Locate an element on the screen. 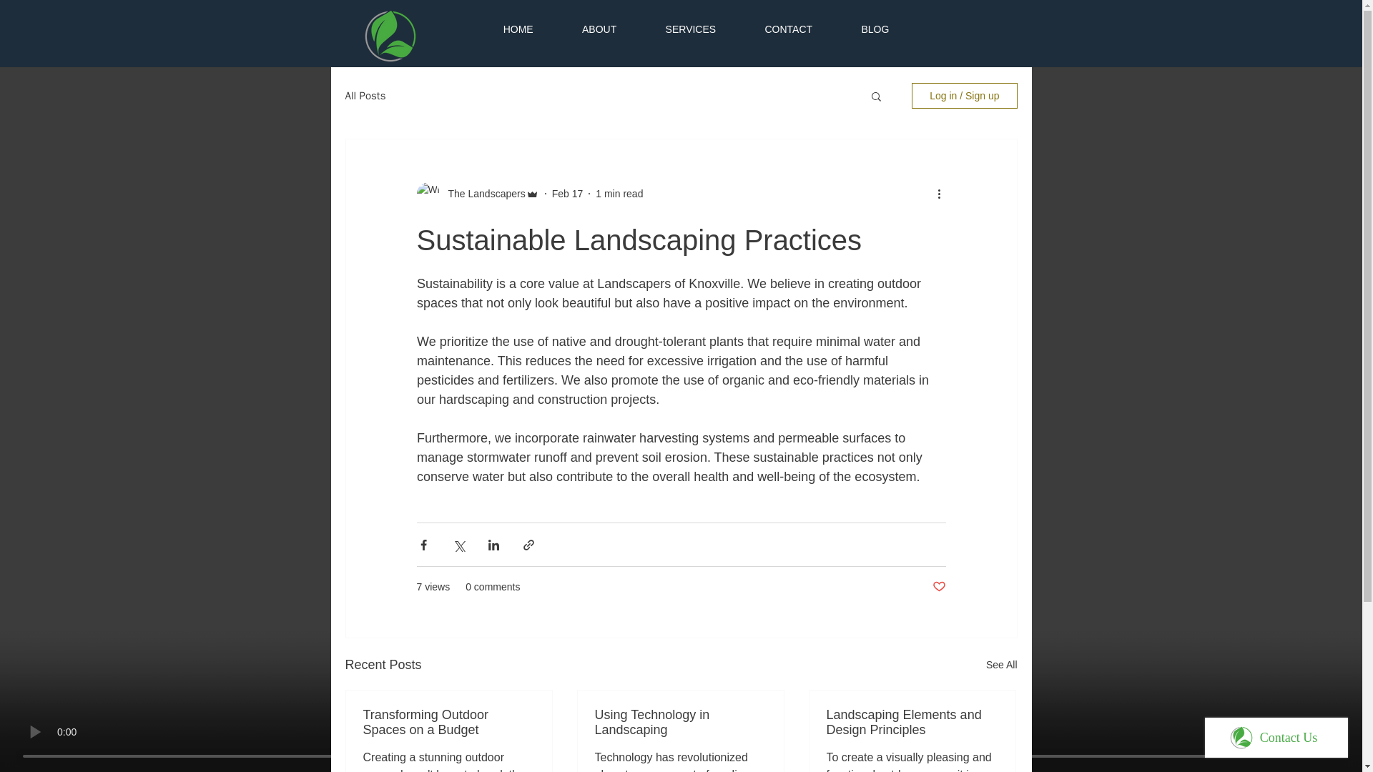  Using Technology in Landscaping is located at coordinates (680, 723).